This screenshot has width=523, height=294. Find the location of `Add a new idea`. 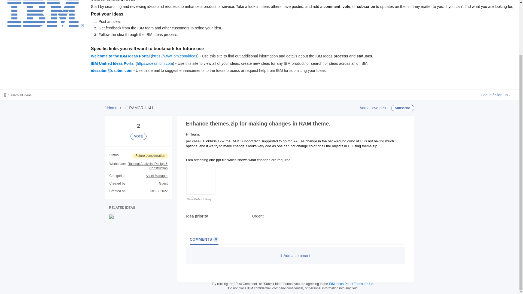

Add a new idea is located at coordinates (138, 136).